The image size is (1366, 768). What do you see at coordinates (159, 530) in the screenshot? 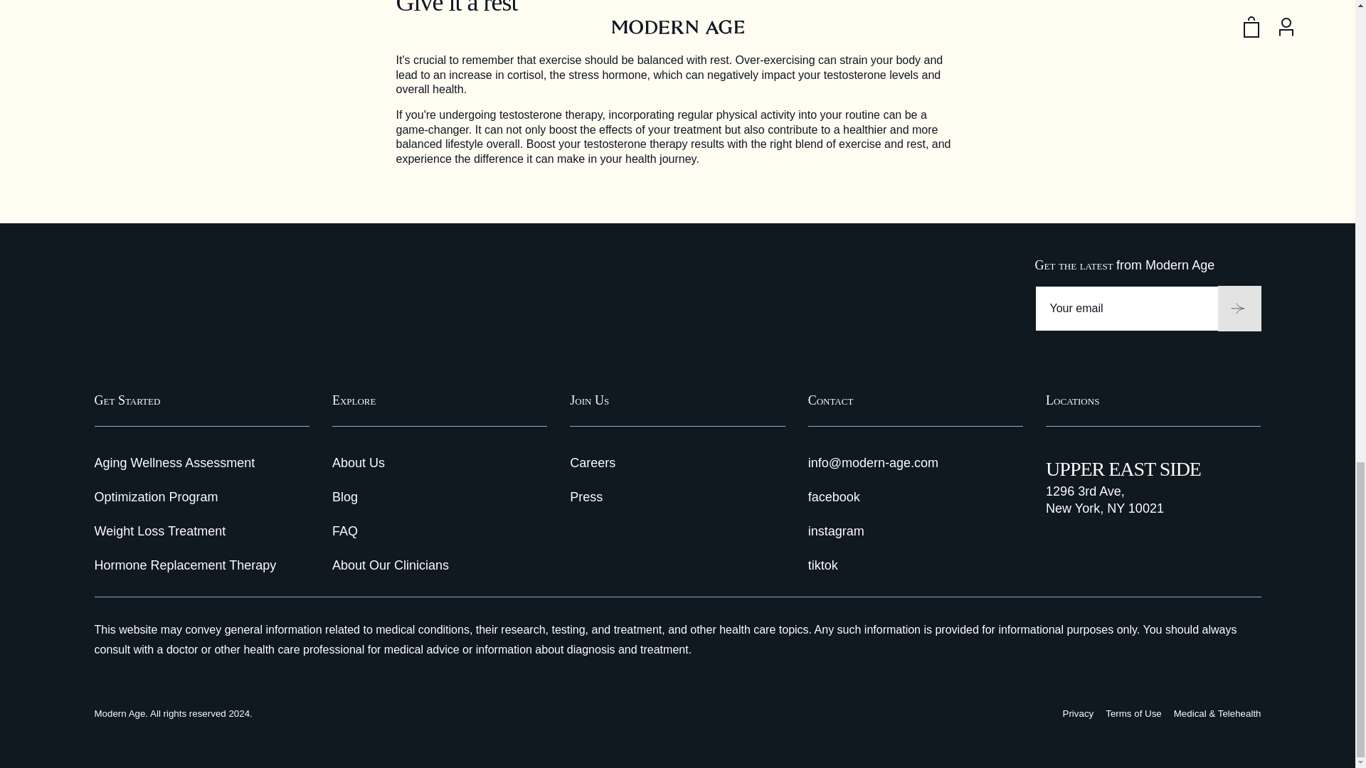
I see `Weight Loss Treatment` at bounding box center [159, 530].